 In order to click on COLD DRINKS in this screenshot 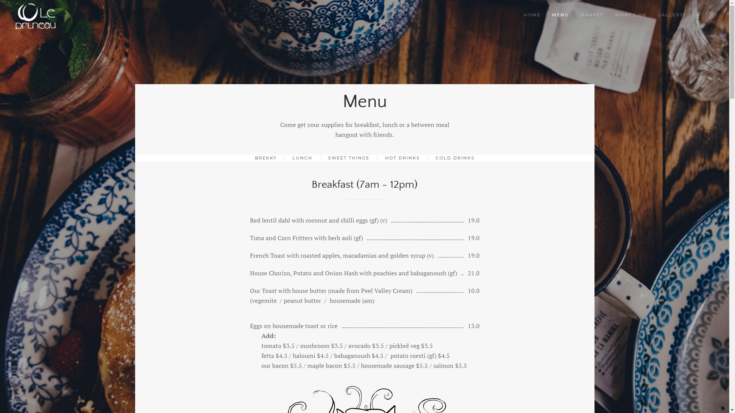, I will do `click(455, 158)`.